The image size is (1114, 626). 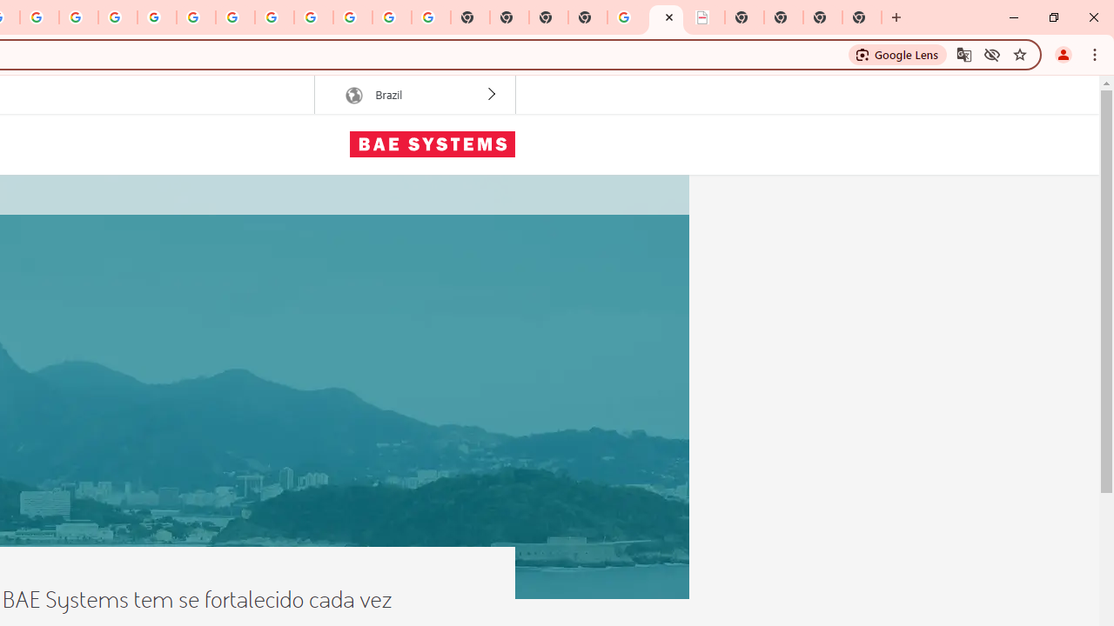 I want to click on  International Region Icon, so click(x=353, y=96).